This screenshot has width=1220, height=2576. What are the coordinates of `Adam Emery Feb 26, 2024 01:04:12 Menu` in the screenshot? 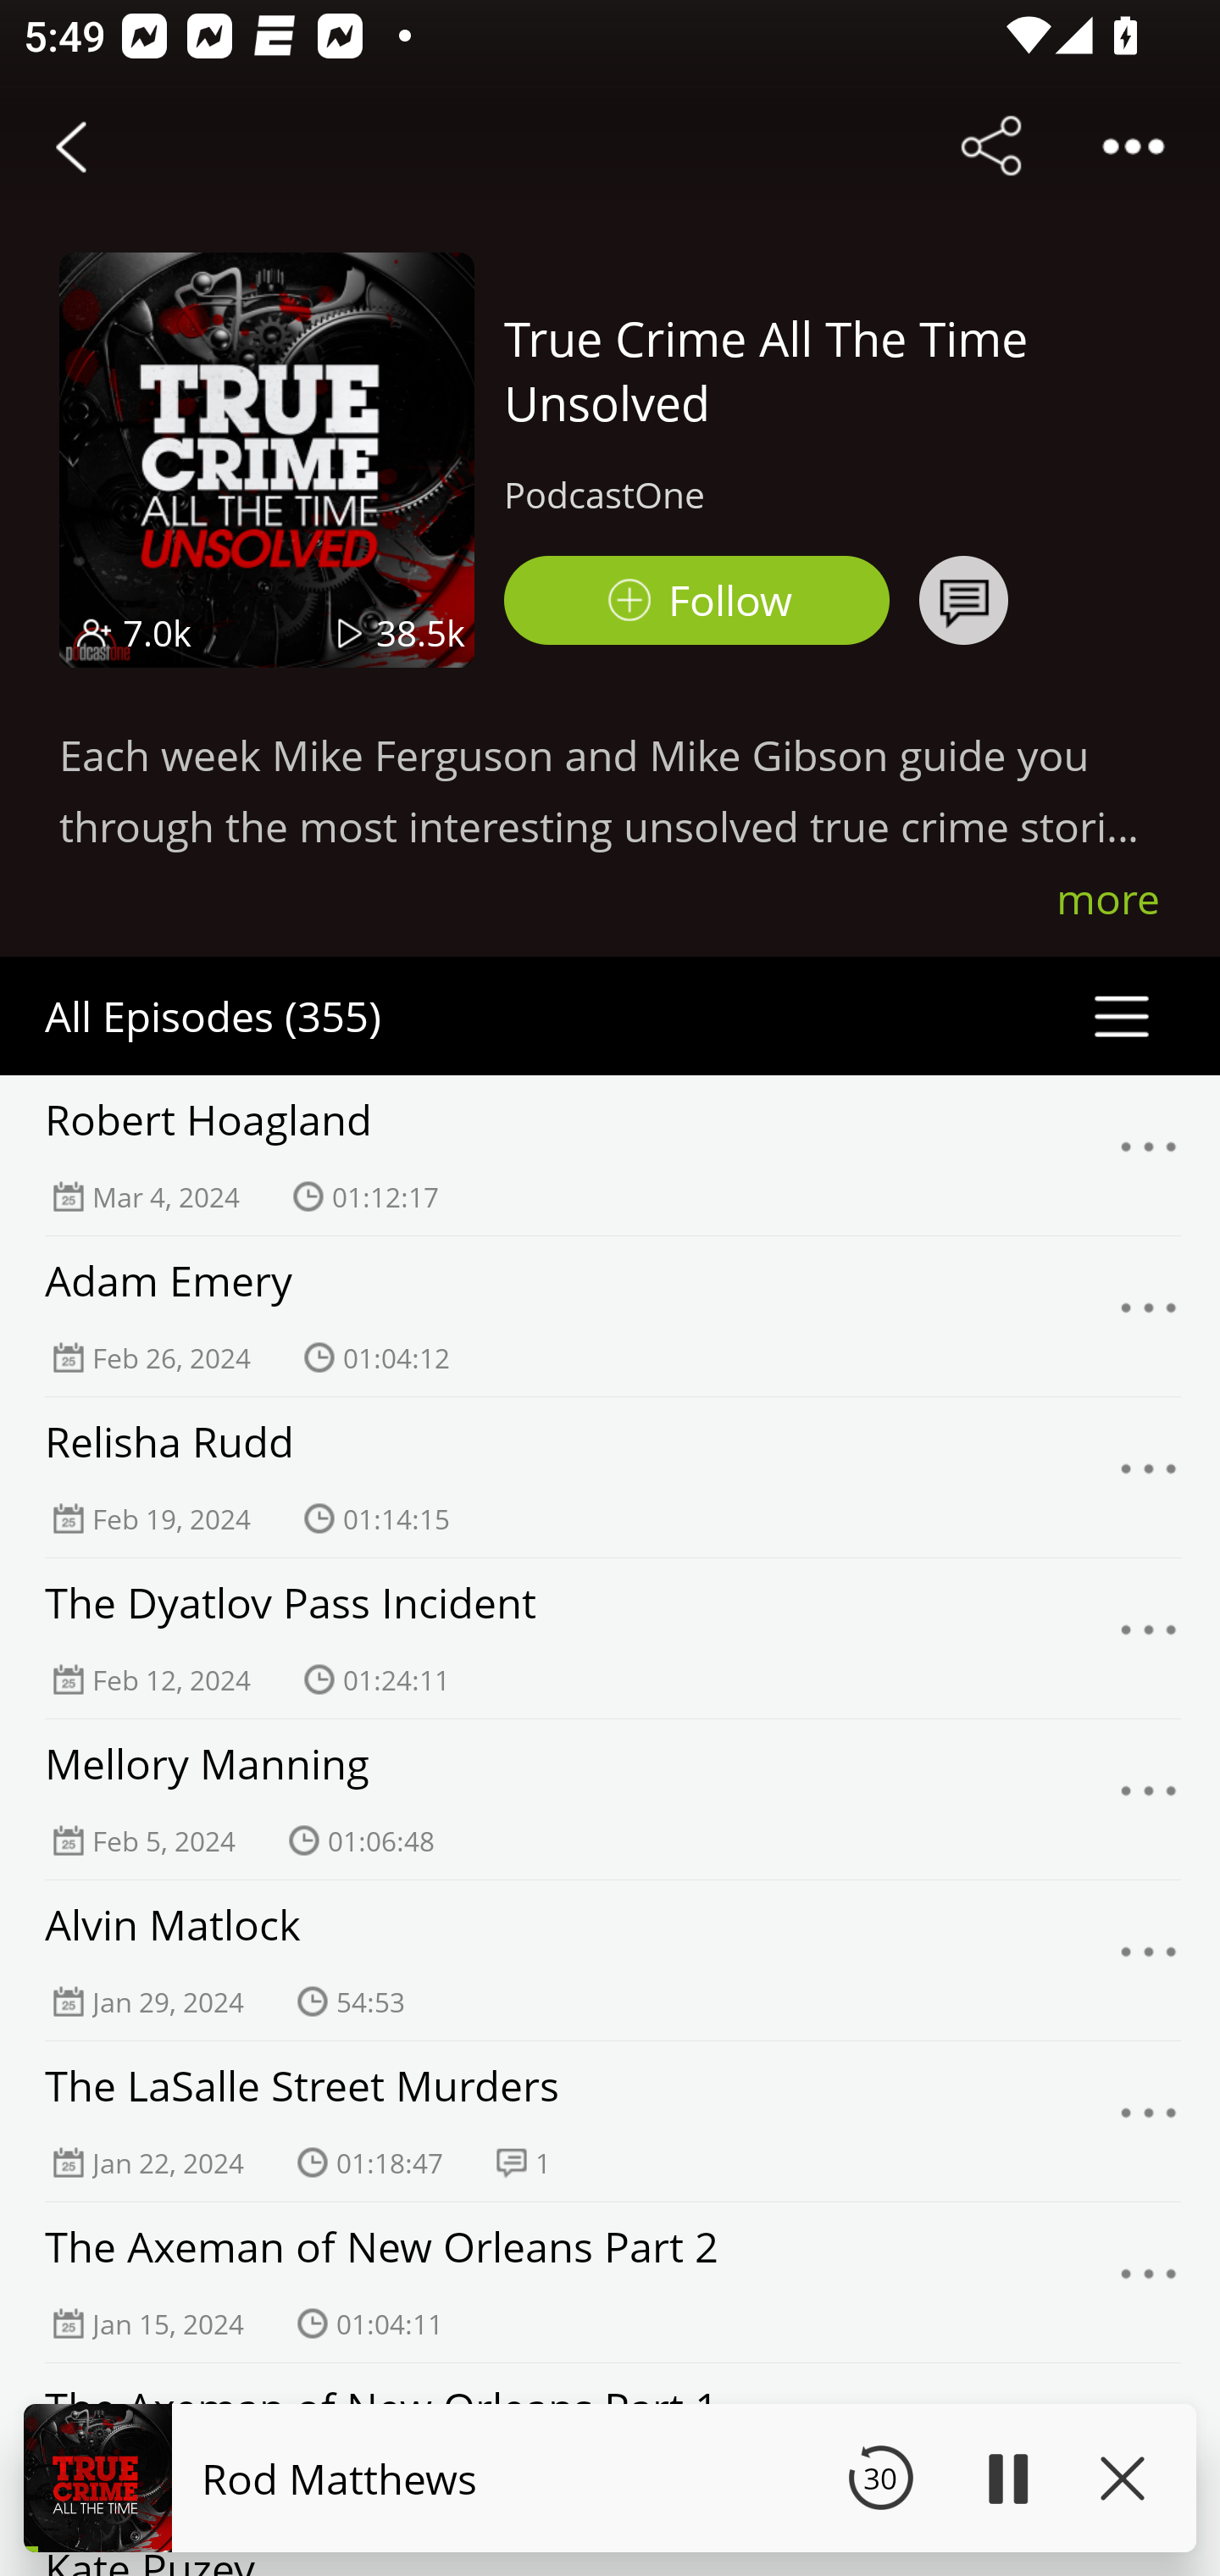 It's located at (610, 1316).